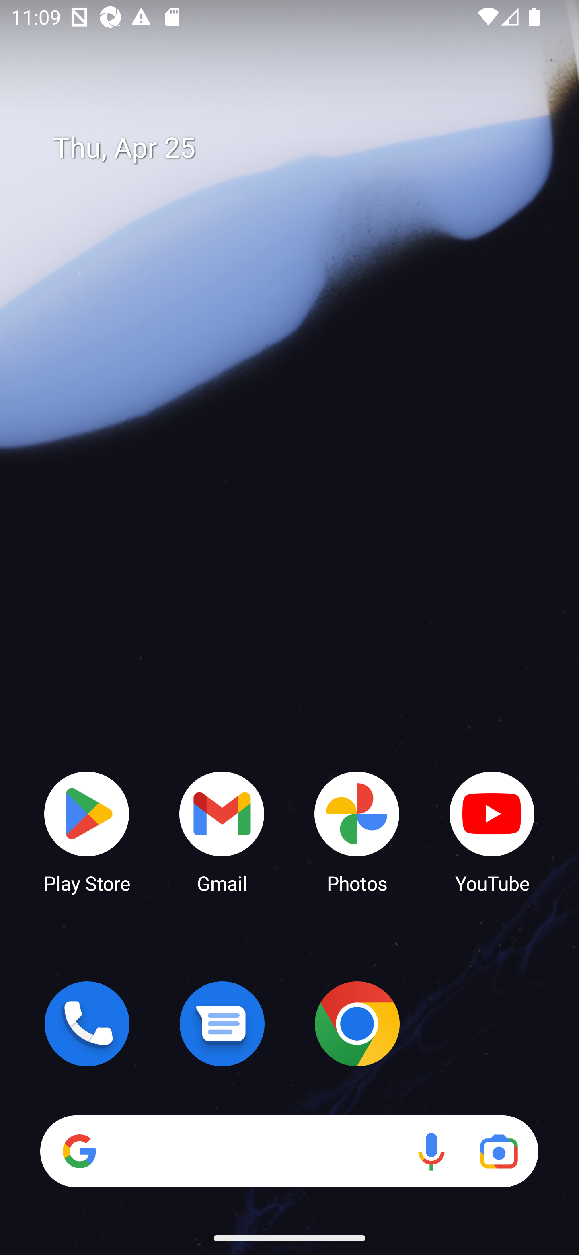  Describe the element at coordinates (492, 831) in the screenshot. I see `YouTube` at that location.